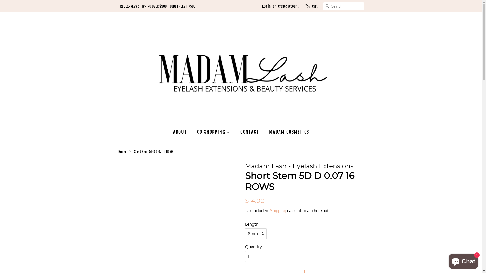 The image size is (486, 273). What do you see at coordinates (328, 7) in the screenshot?
I see `Search` at bounding box center [328, 7].